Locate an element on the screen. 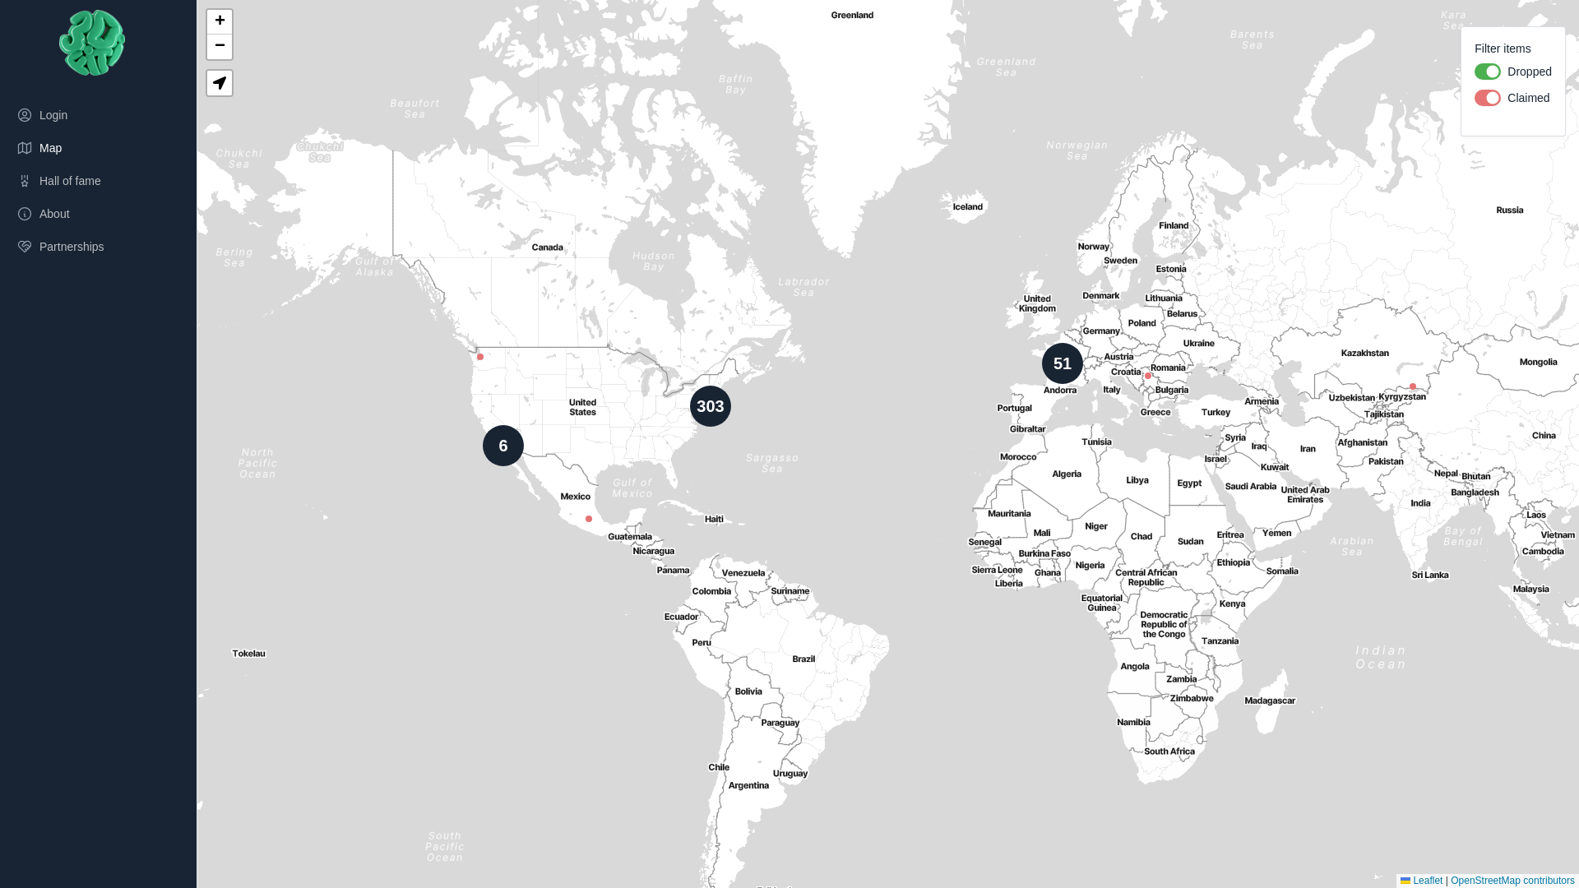 Image resolution: width=1579 pixels, height=888 pixels. Show me where I am is located at coordinates (220, 83).